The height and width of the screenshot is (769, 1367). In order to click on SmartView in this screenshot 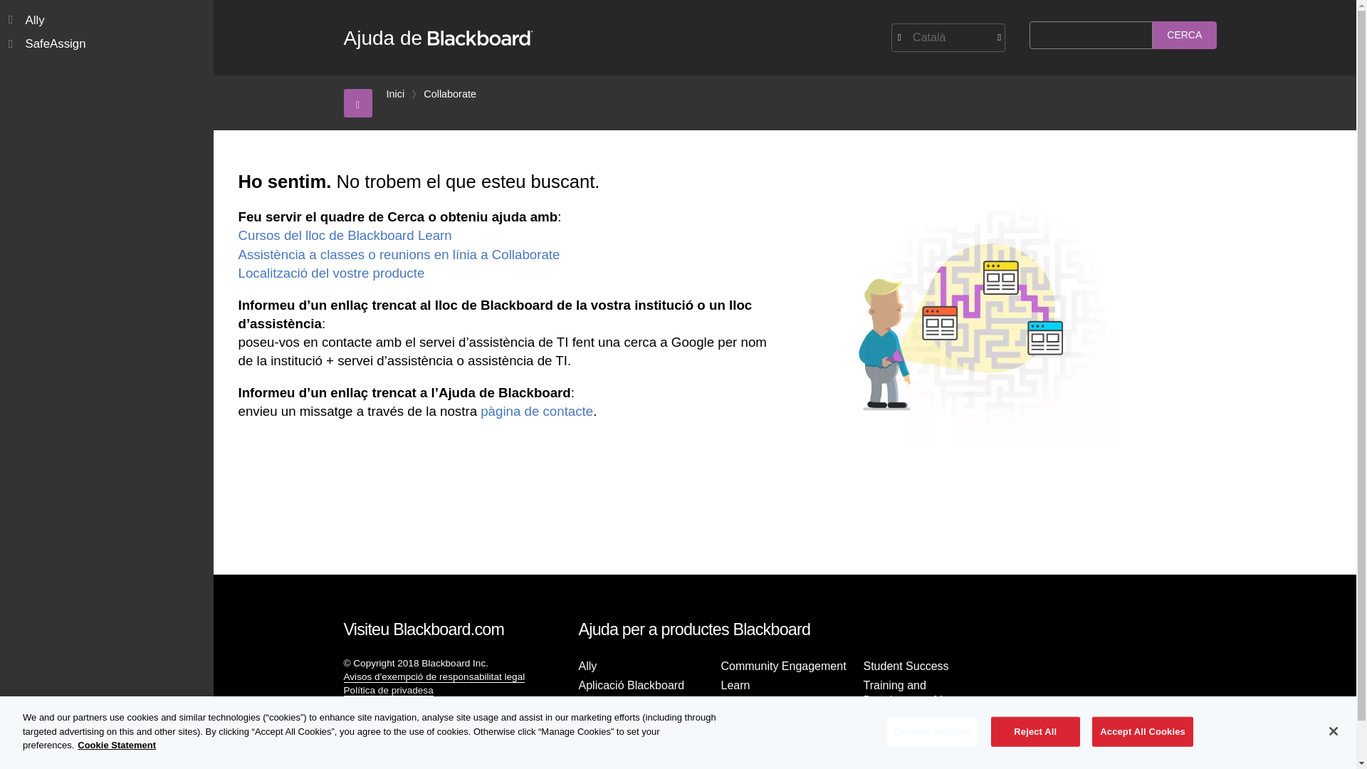, I will do `click(748, 723)`.